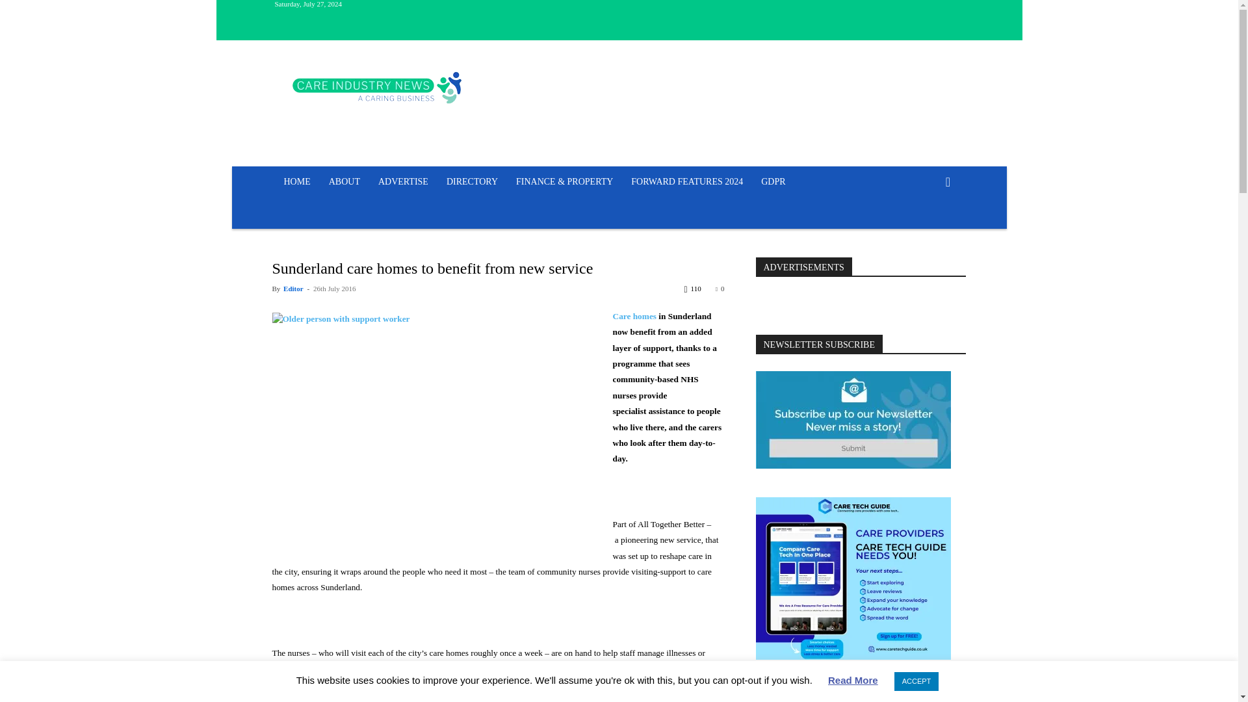 The height and width of the screenshot is (702, 1248). What do you see at coordinates (296, 181) in the screenshot?
I see `HOME` at bounding box center [296, 181].